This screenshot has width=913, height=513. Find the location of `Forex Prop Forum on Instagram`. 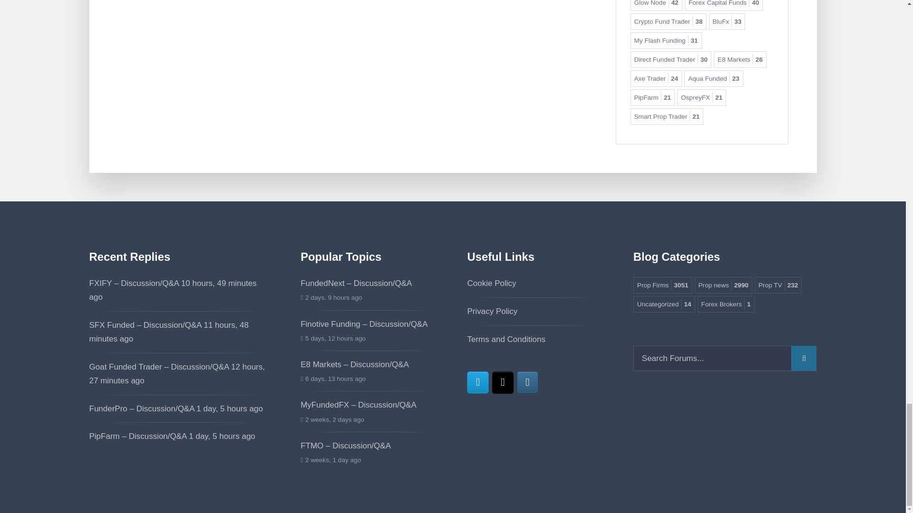

Forex Prop Forum on Instagram is located at coordinates (527, 382).